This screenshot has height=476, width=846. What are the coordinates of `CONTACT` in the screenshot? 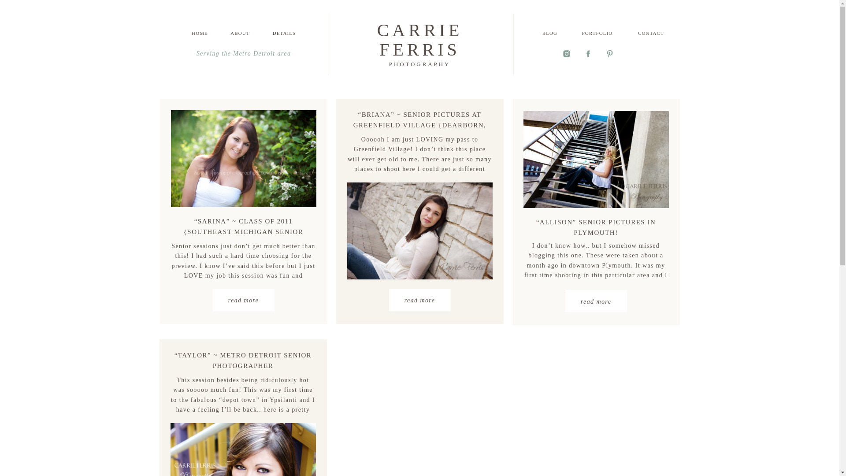 It's located at (597, 37).